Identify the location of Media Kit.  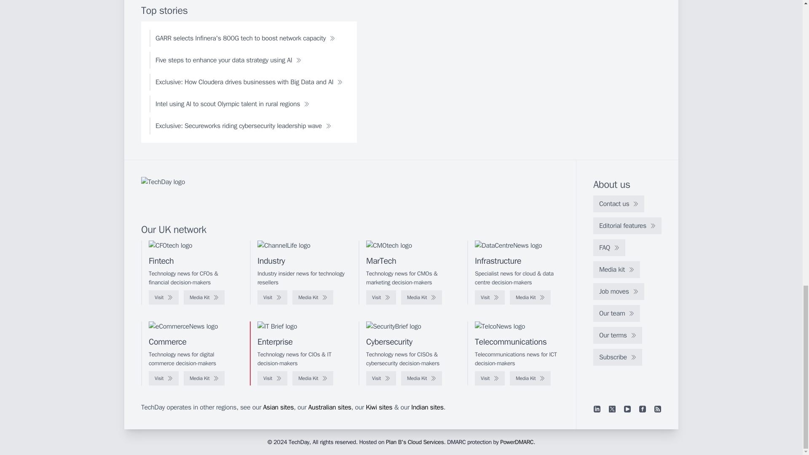
(313, 297).